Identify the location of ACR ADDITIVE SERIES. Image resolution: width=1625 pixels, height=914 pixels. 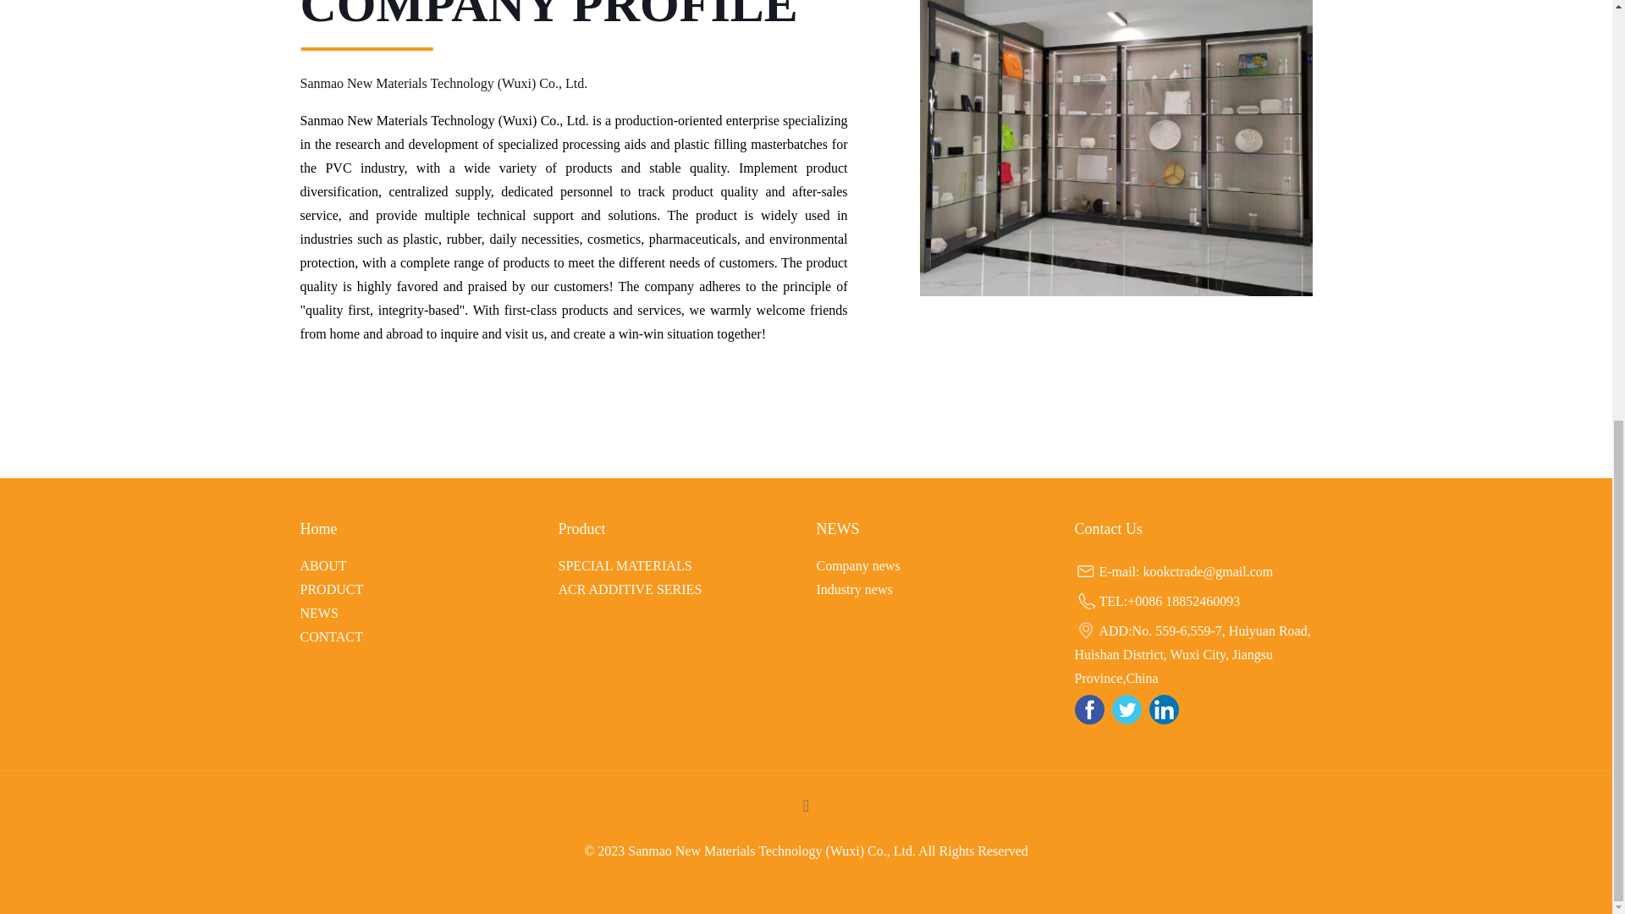
(630, 589).